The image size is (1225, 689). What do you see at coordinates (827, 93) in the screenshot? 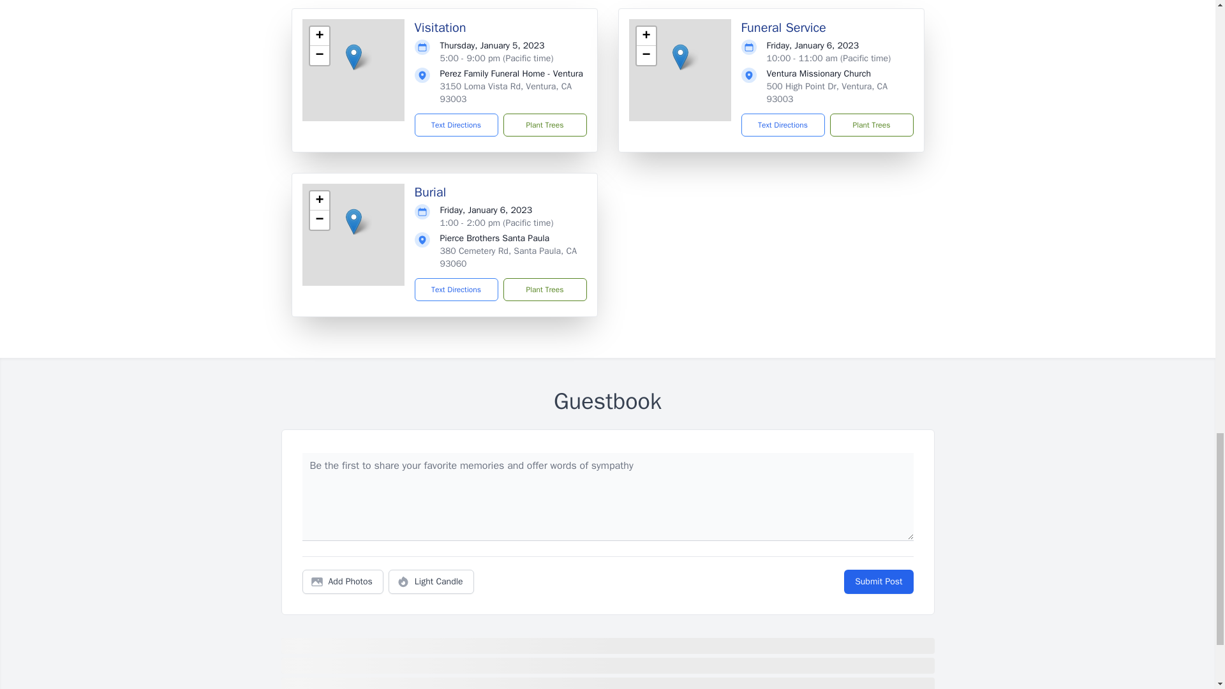
I see `500 High Point Dr, Ventura, CA 93003` at bounding box center [827, 93].